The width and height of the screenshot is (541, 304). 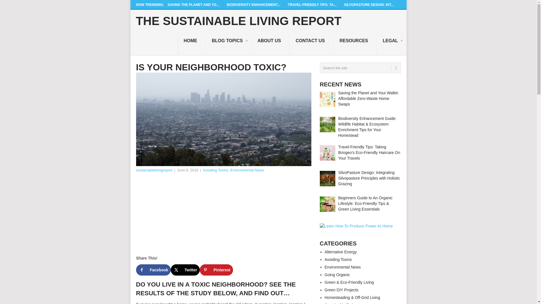 I want to click on Advertisement, so click(x=223, y=216).